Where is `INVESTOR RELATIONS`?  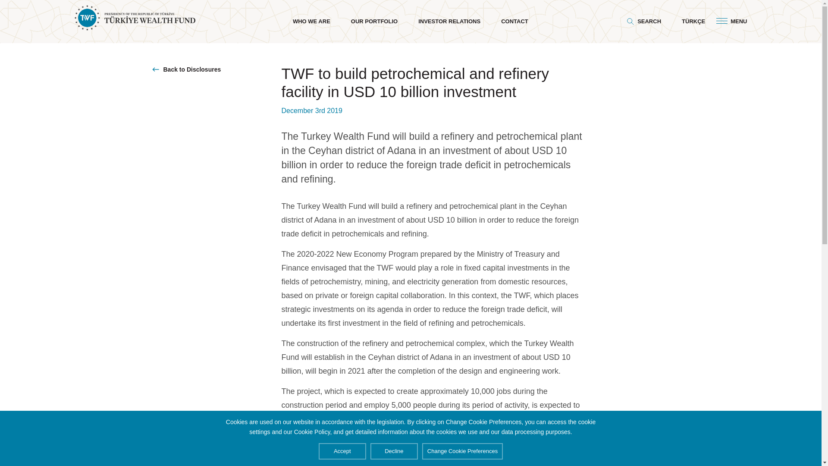
INVESTOR RELATIONS is located at coordinates (449, 22).